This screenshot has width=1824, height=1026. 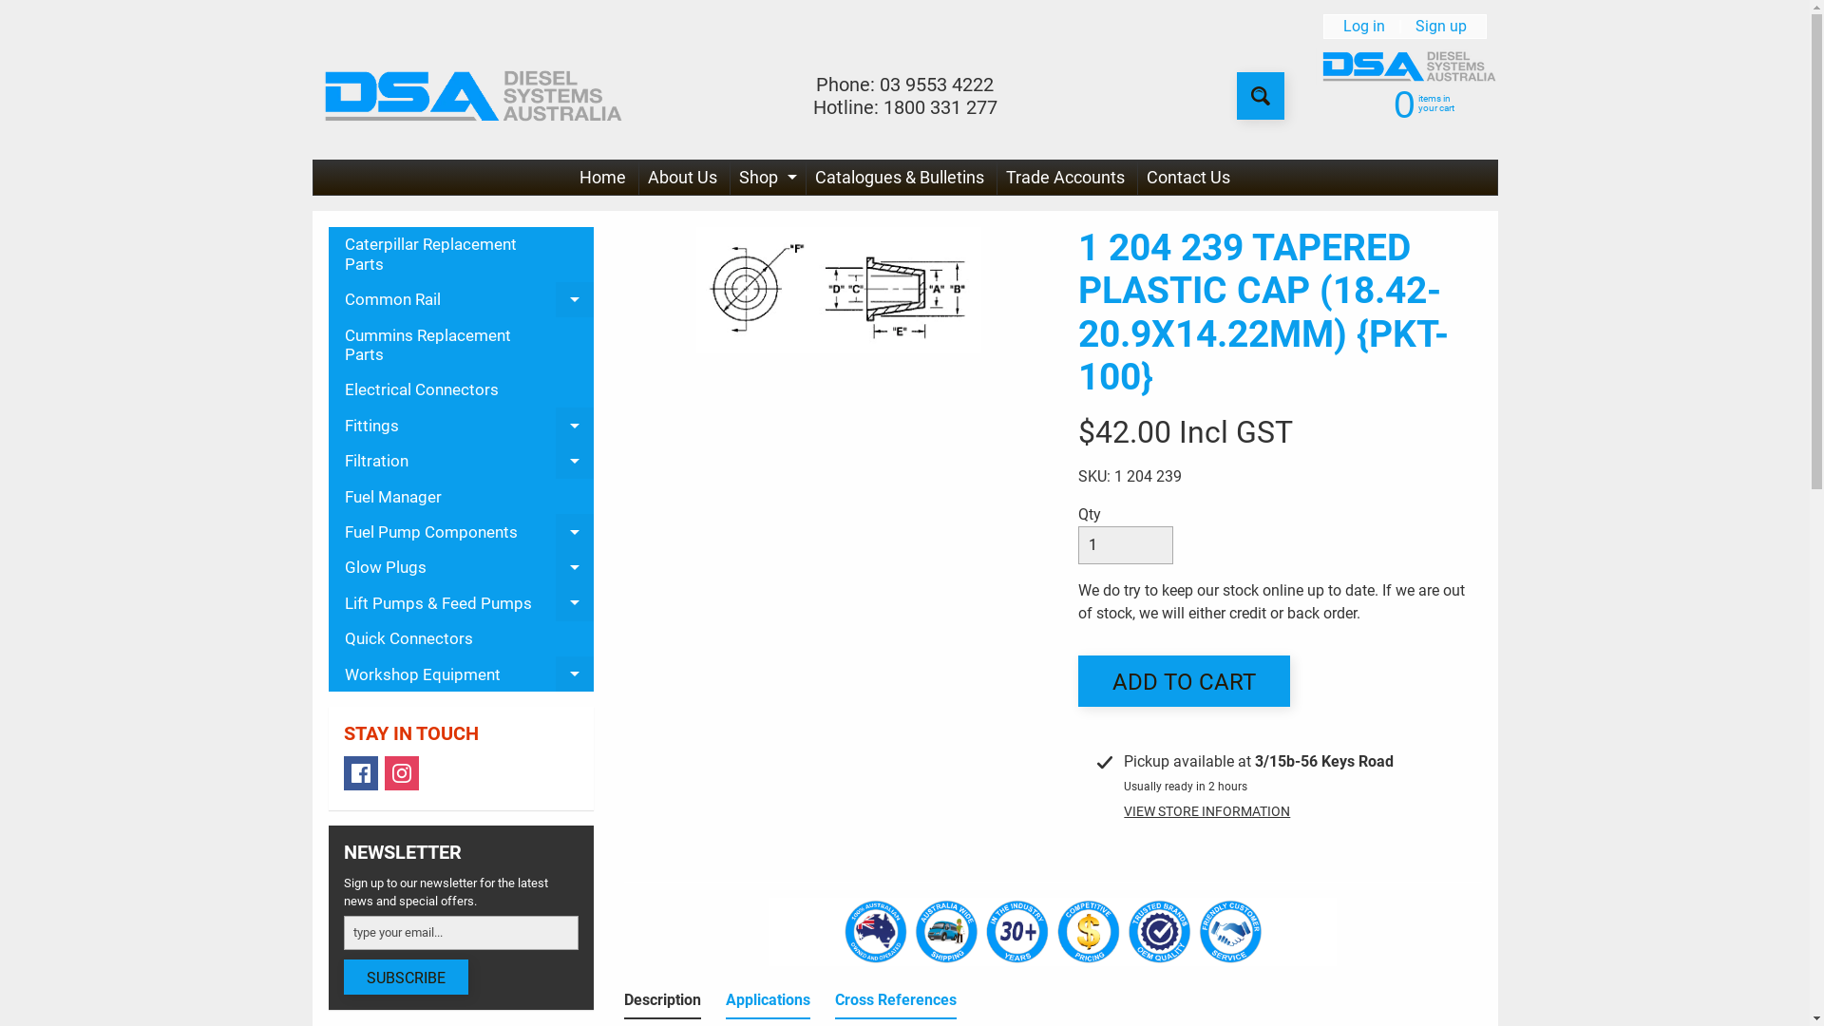 I want to click on Applications, so click(x=768, y=1004).